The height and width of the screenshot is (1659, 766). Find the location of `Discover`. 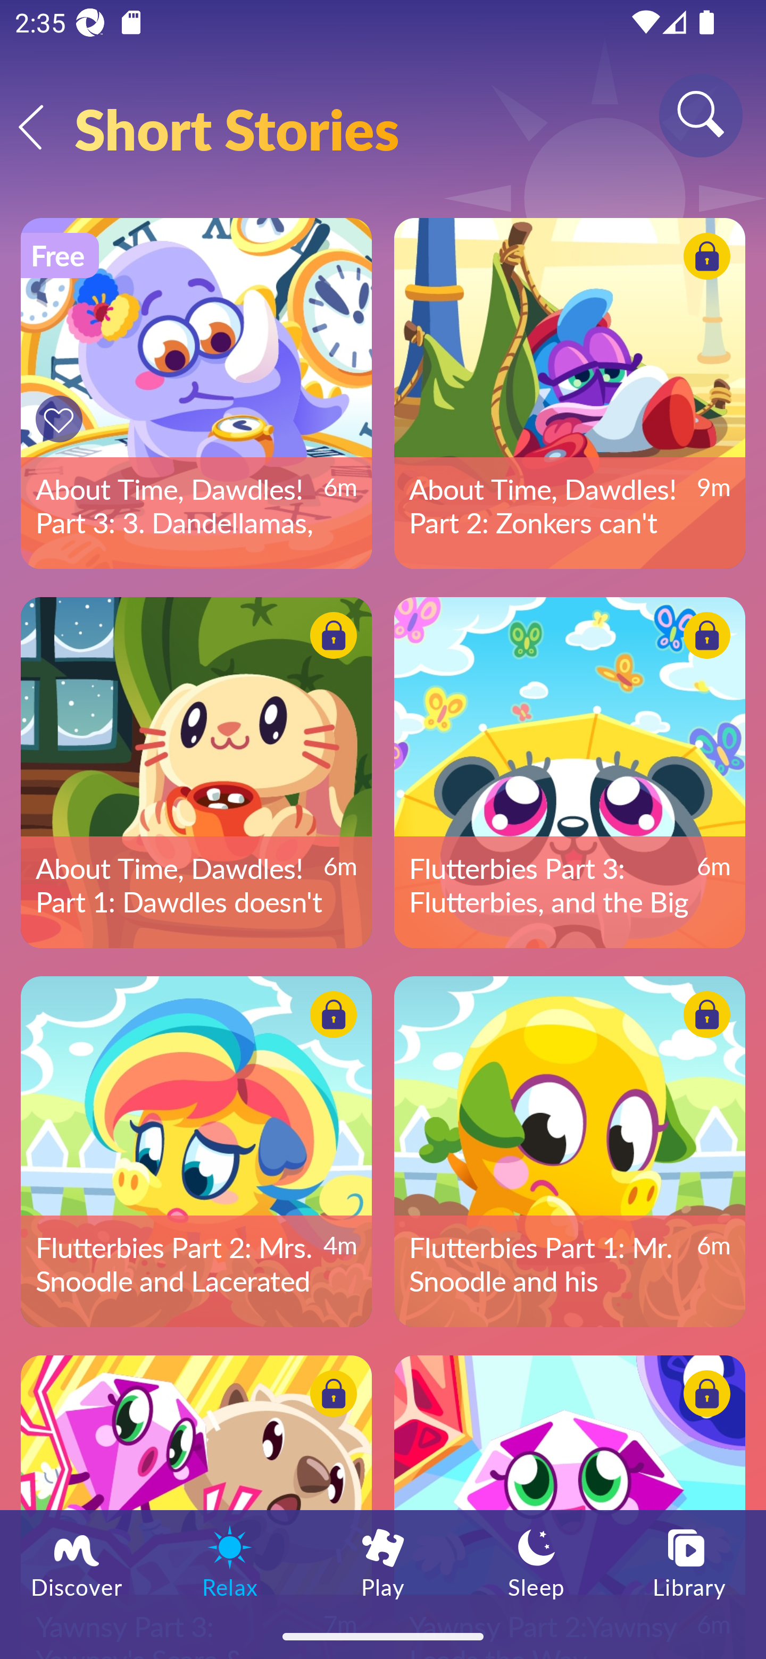

Discover is located at coordinates (77, 1562).